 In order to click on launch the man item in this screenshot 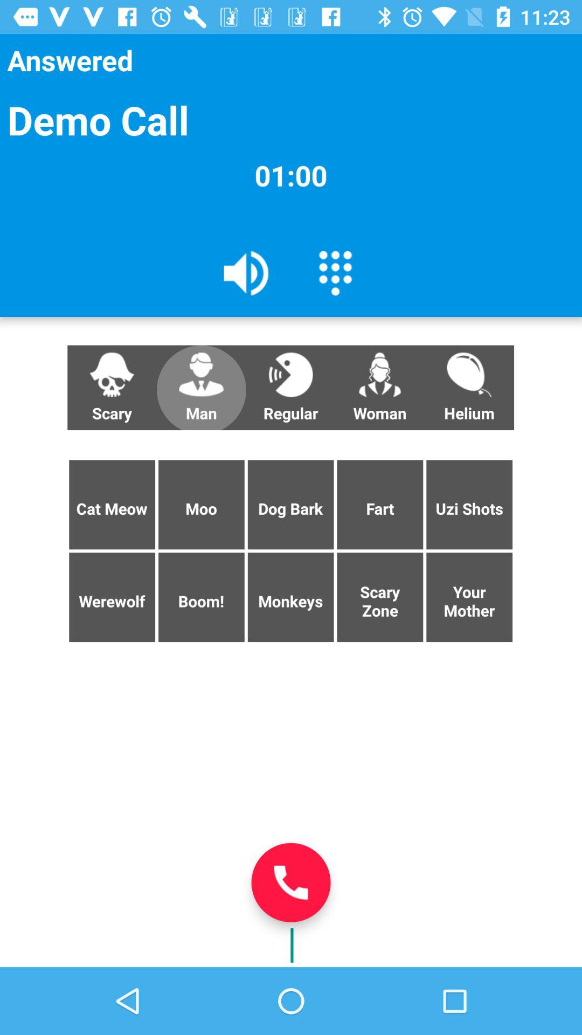, I will do `click(201, 388)`.